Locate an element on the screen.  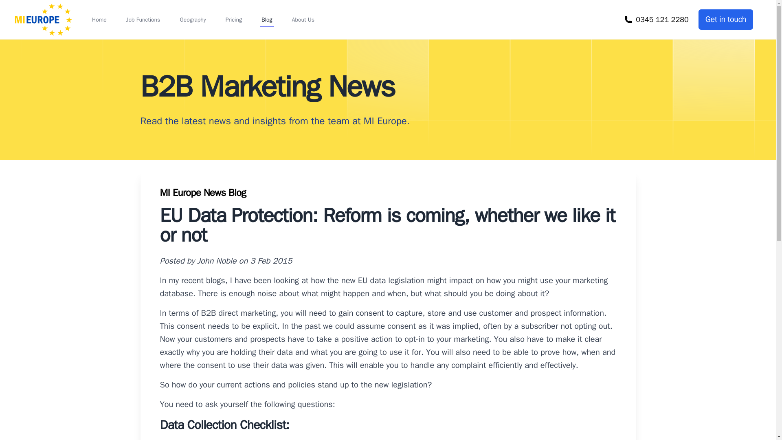
About Us is located at coordinates (303, 20).